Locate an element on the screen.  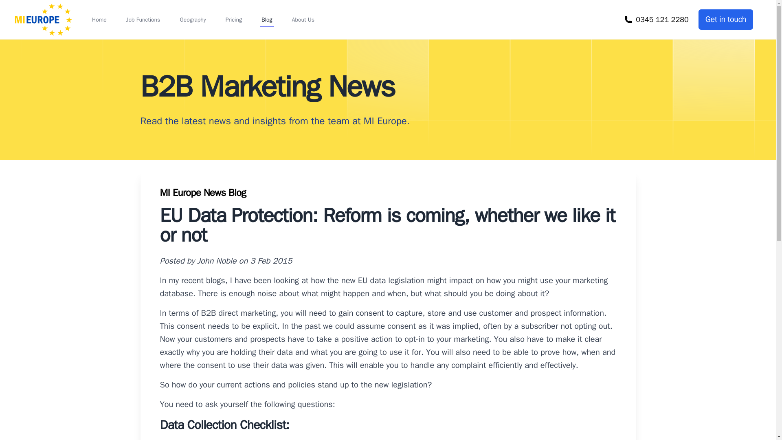
About Us is located at coordinates (303, 20).